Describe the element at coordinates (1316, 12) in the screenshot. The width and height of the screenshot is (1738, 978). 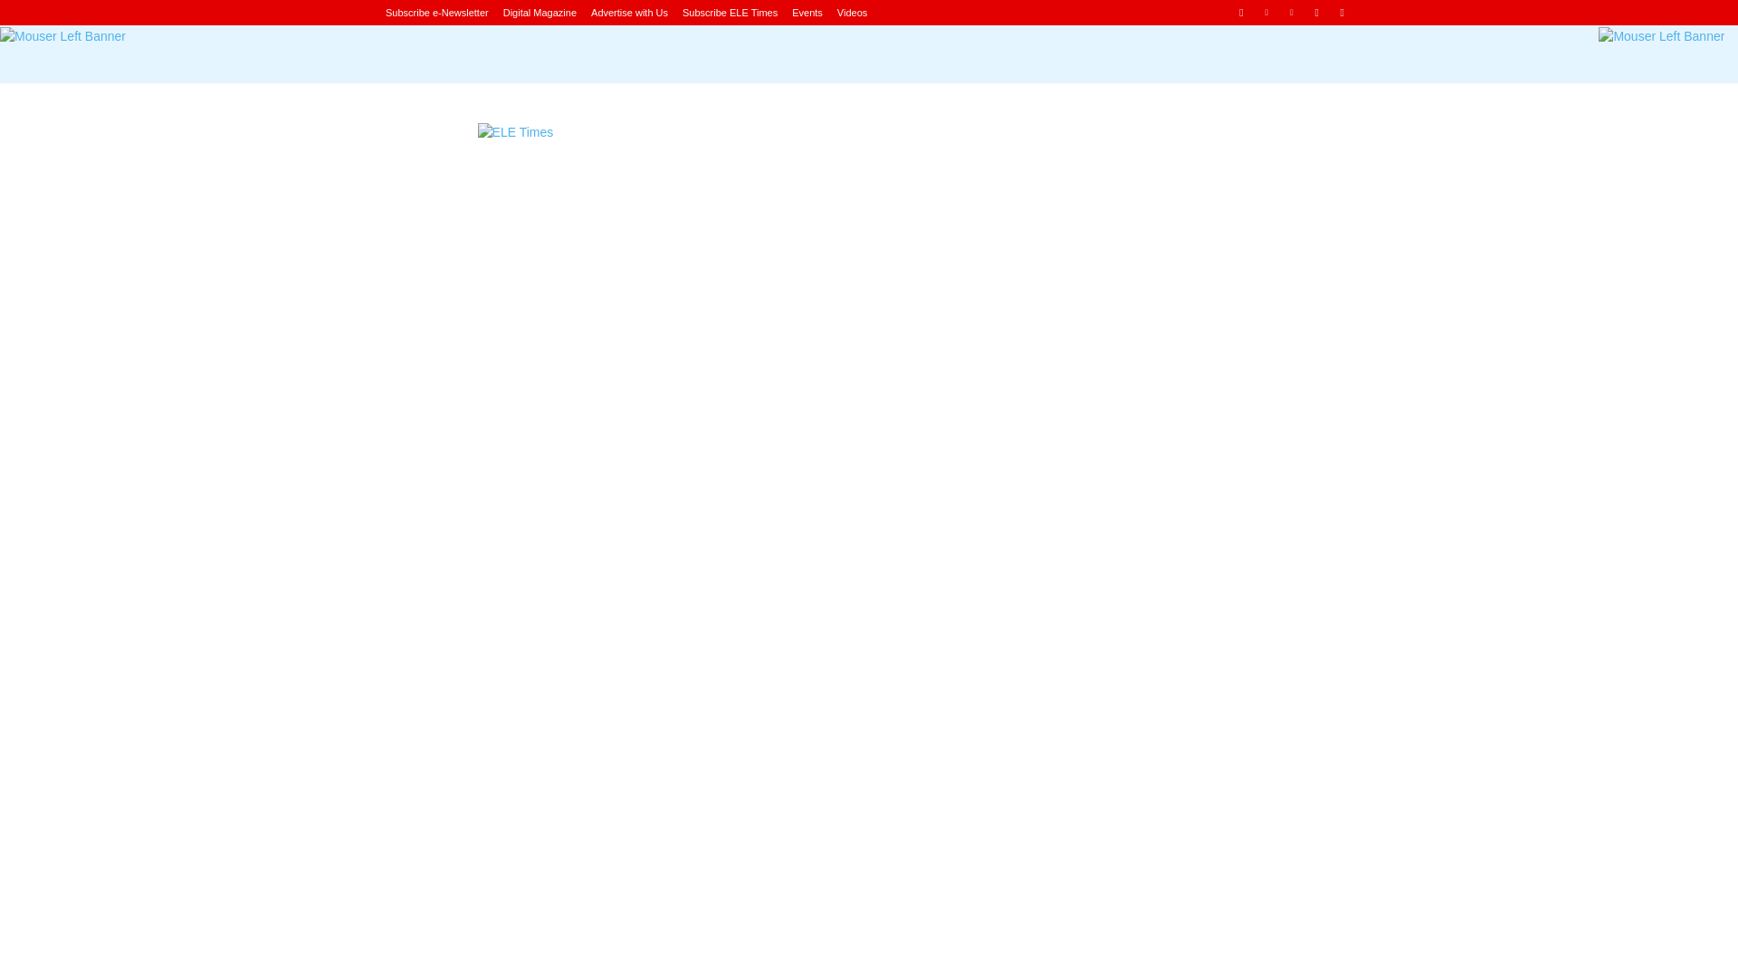
I see `Tumblr` at that location.